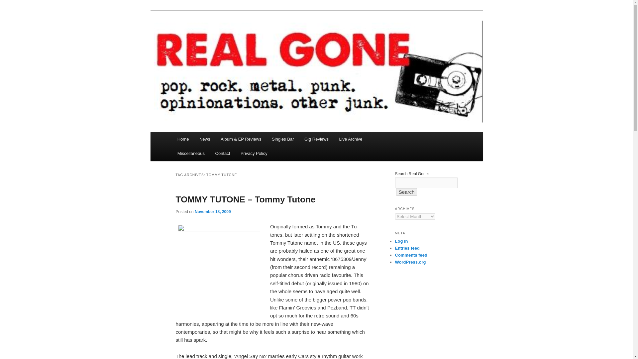  I want to click on Home, so click(183, 139).